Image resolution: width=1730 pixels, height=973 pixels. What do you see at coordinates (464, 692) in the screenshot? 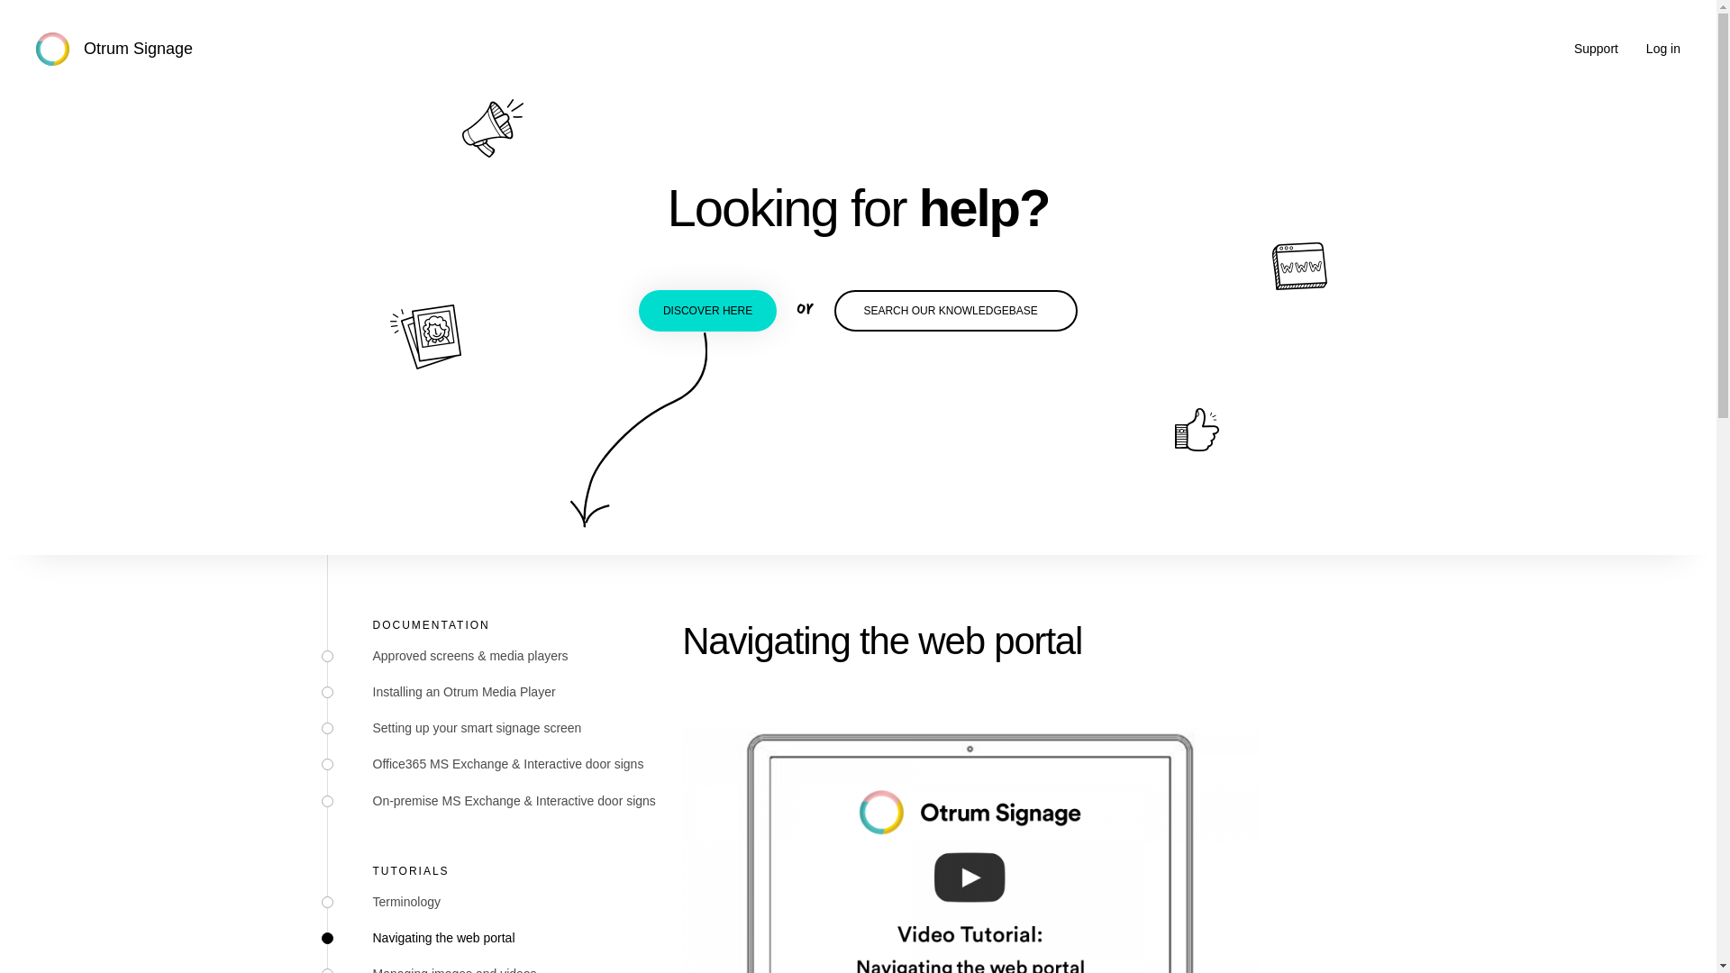
I see `Installing an Otrum Media Player` at bounding box center [464, 692].